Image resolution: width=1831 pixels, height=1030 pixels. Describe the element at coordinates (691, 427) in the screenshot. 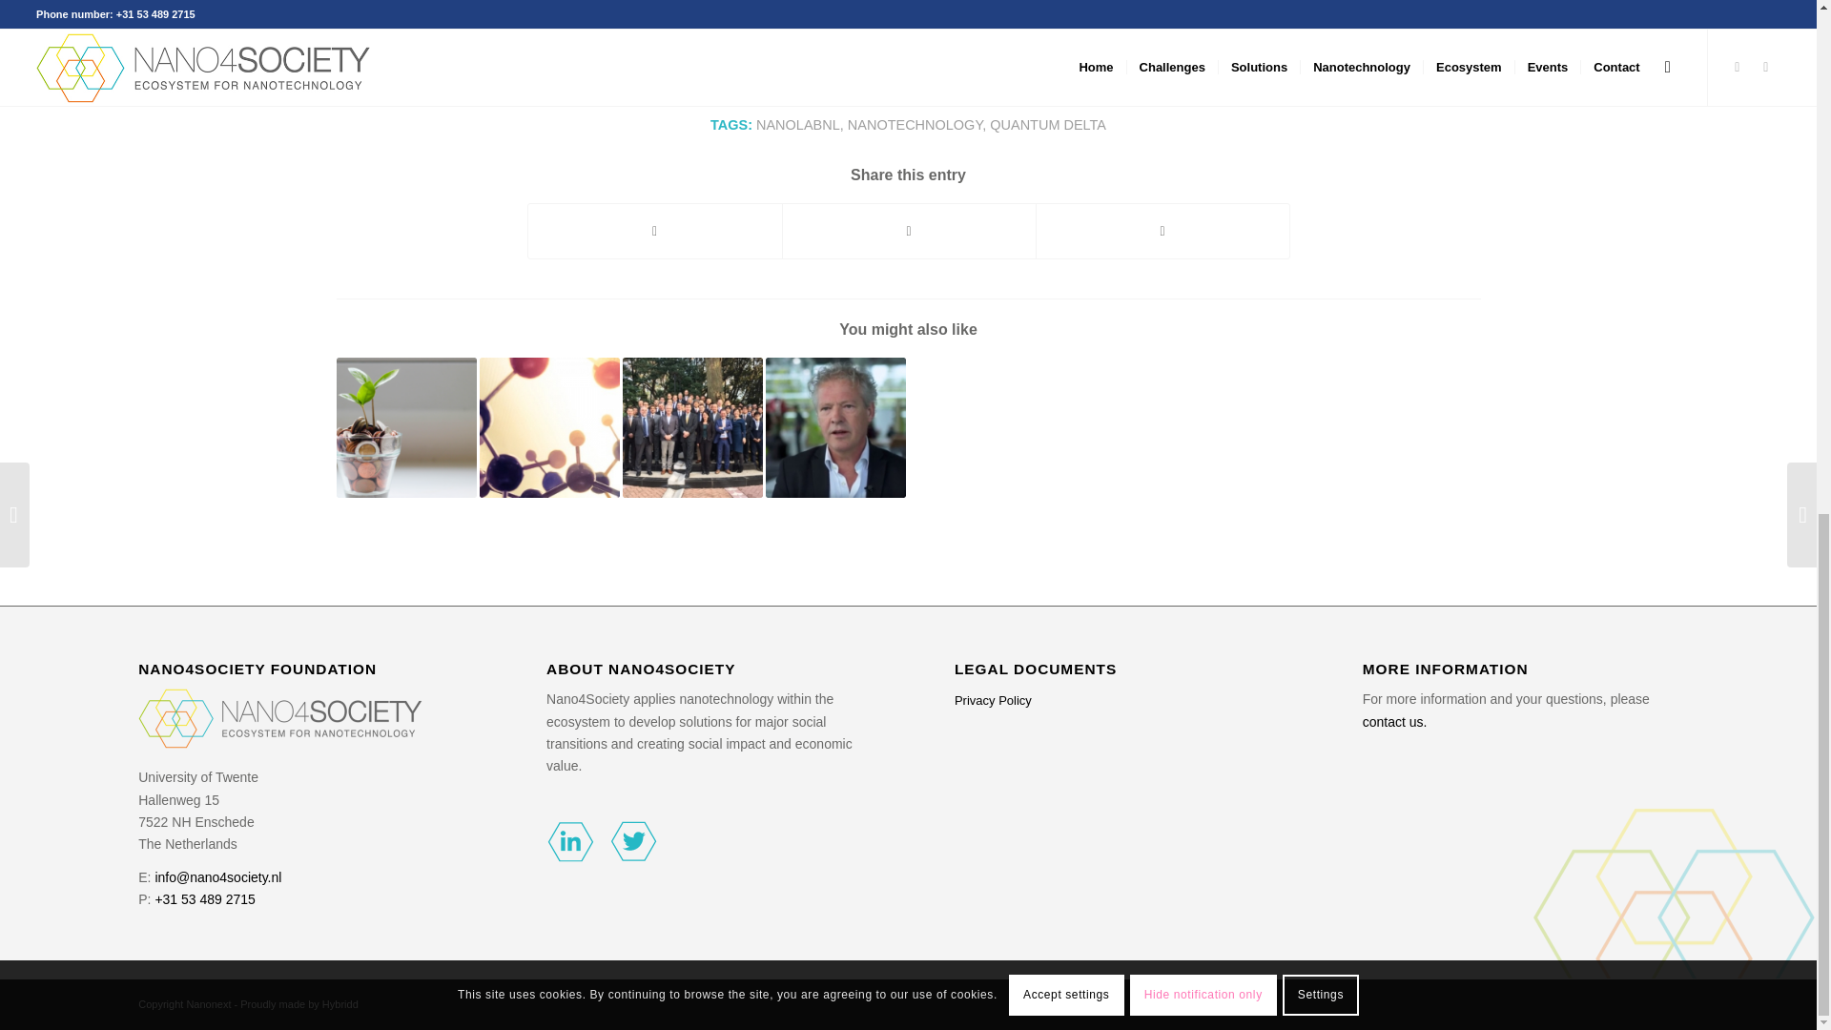

I see `Holland High Tech nanotechnology delegation visits Japan` at that location.